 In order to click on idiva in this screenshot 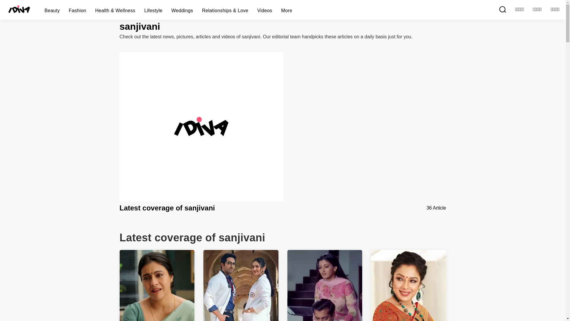, I will do `click(157, 285)`.